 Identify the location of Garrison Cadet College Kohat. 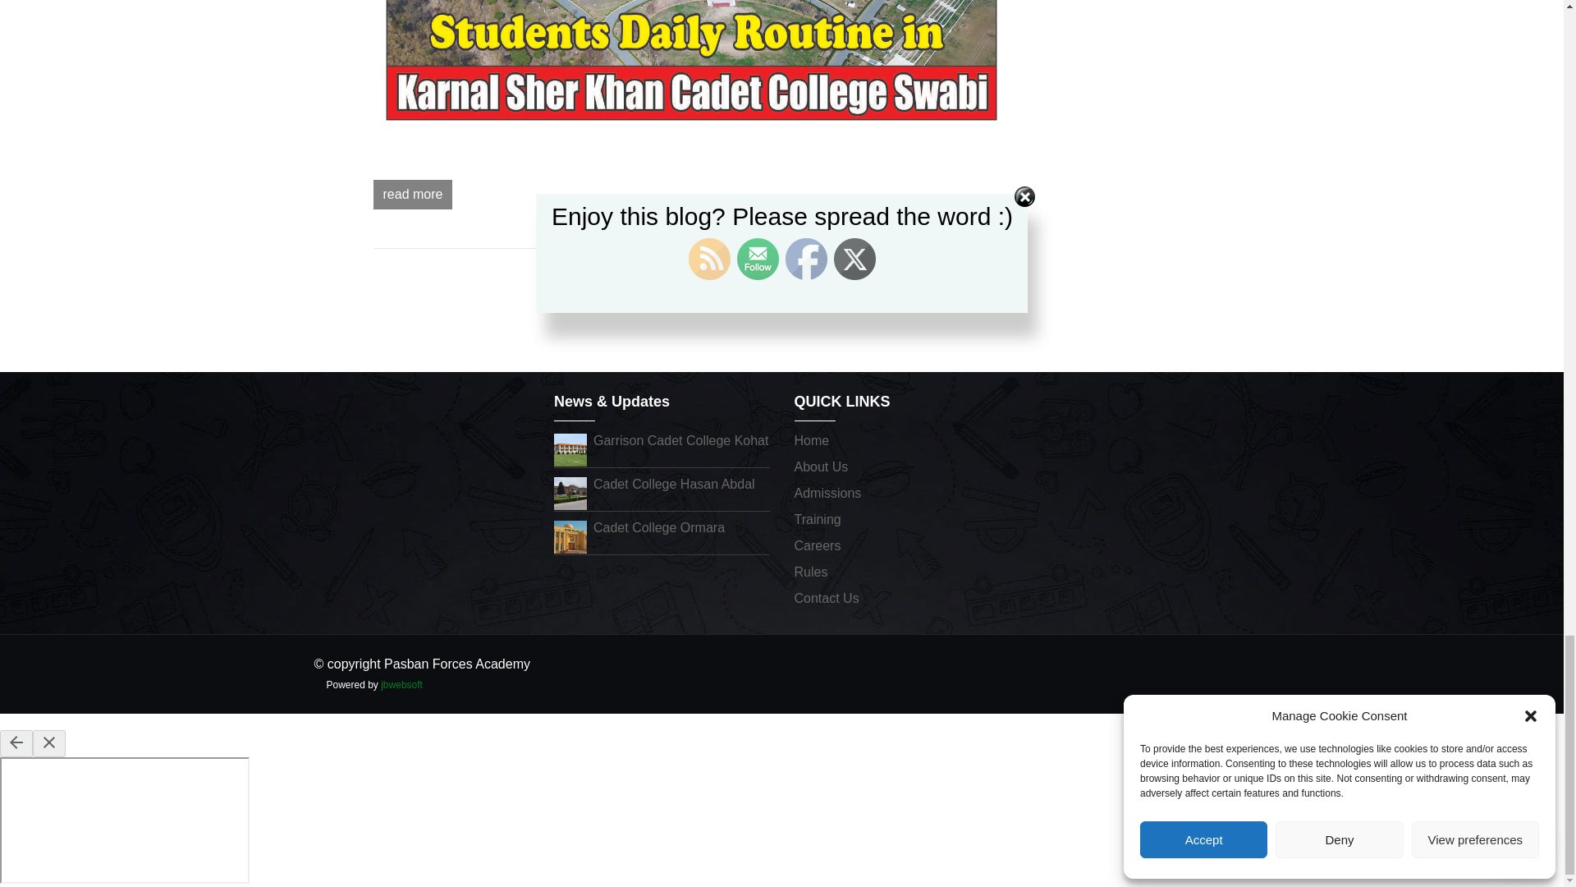
(570, 448).